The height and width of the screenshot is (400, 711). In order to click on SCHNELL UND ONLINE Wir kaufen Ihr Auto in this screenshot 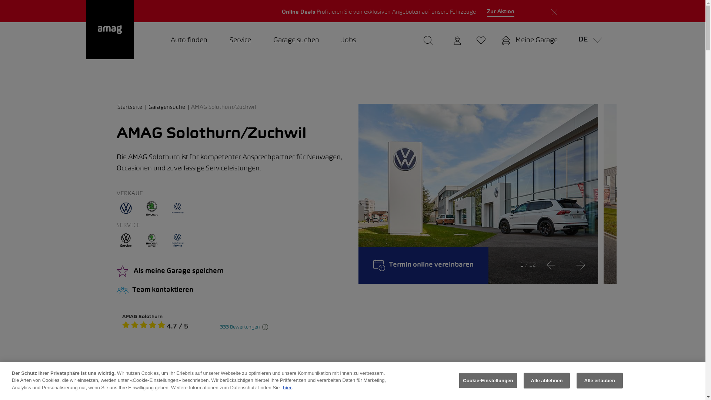, I will do `click(195, 11)`.